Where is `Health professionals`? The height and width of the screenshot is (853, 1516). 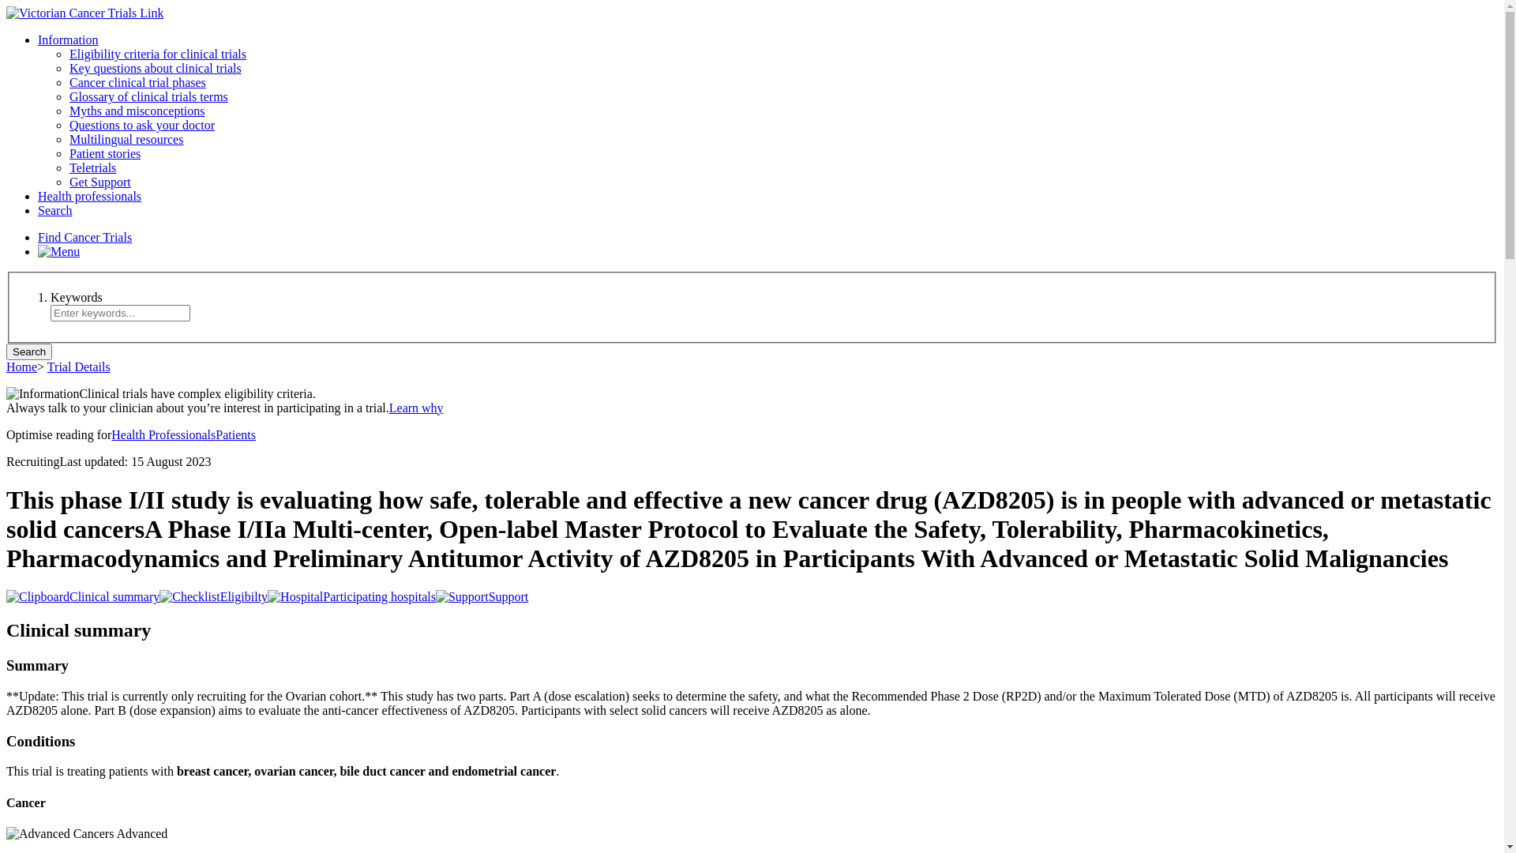 Health professionals is located at coordinates (90, 196).